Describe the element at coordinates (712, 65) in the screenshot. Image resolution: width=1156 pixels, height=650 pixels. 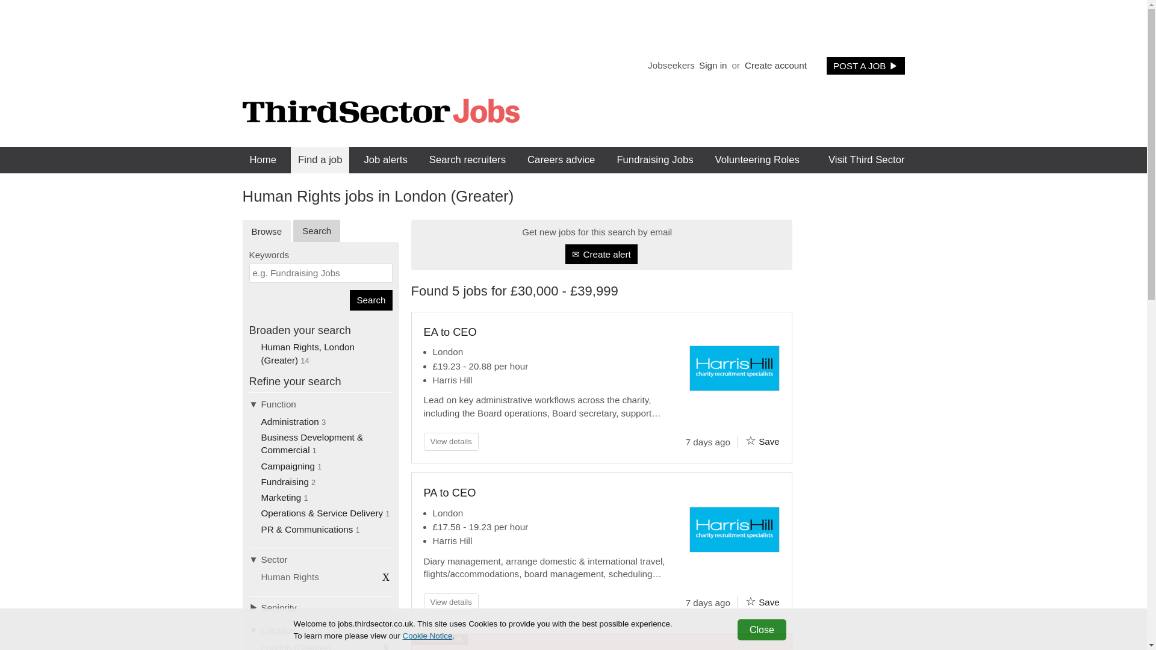
I see `Sign in` at that location.